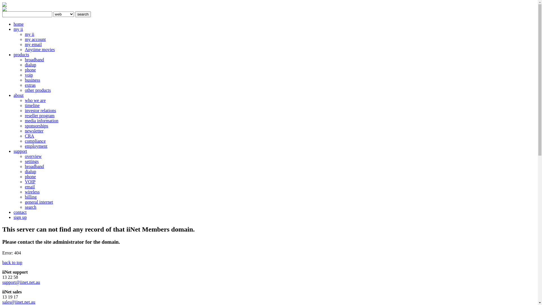 The width and height of the screenshot is (542, 305). Describe the element at coordinates (30, 172) in the screenshot. I see `dialup` at that location.